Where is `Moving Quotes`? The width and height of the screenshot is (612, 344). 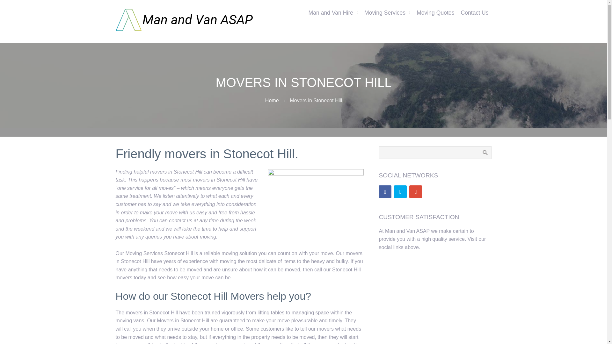 Moving Quotes is located at coordinates (435, 13).